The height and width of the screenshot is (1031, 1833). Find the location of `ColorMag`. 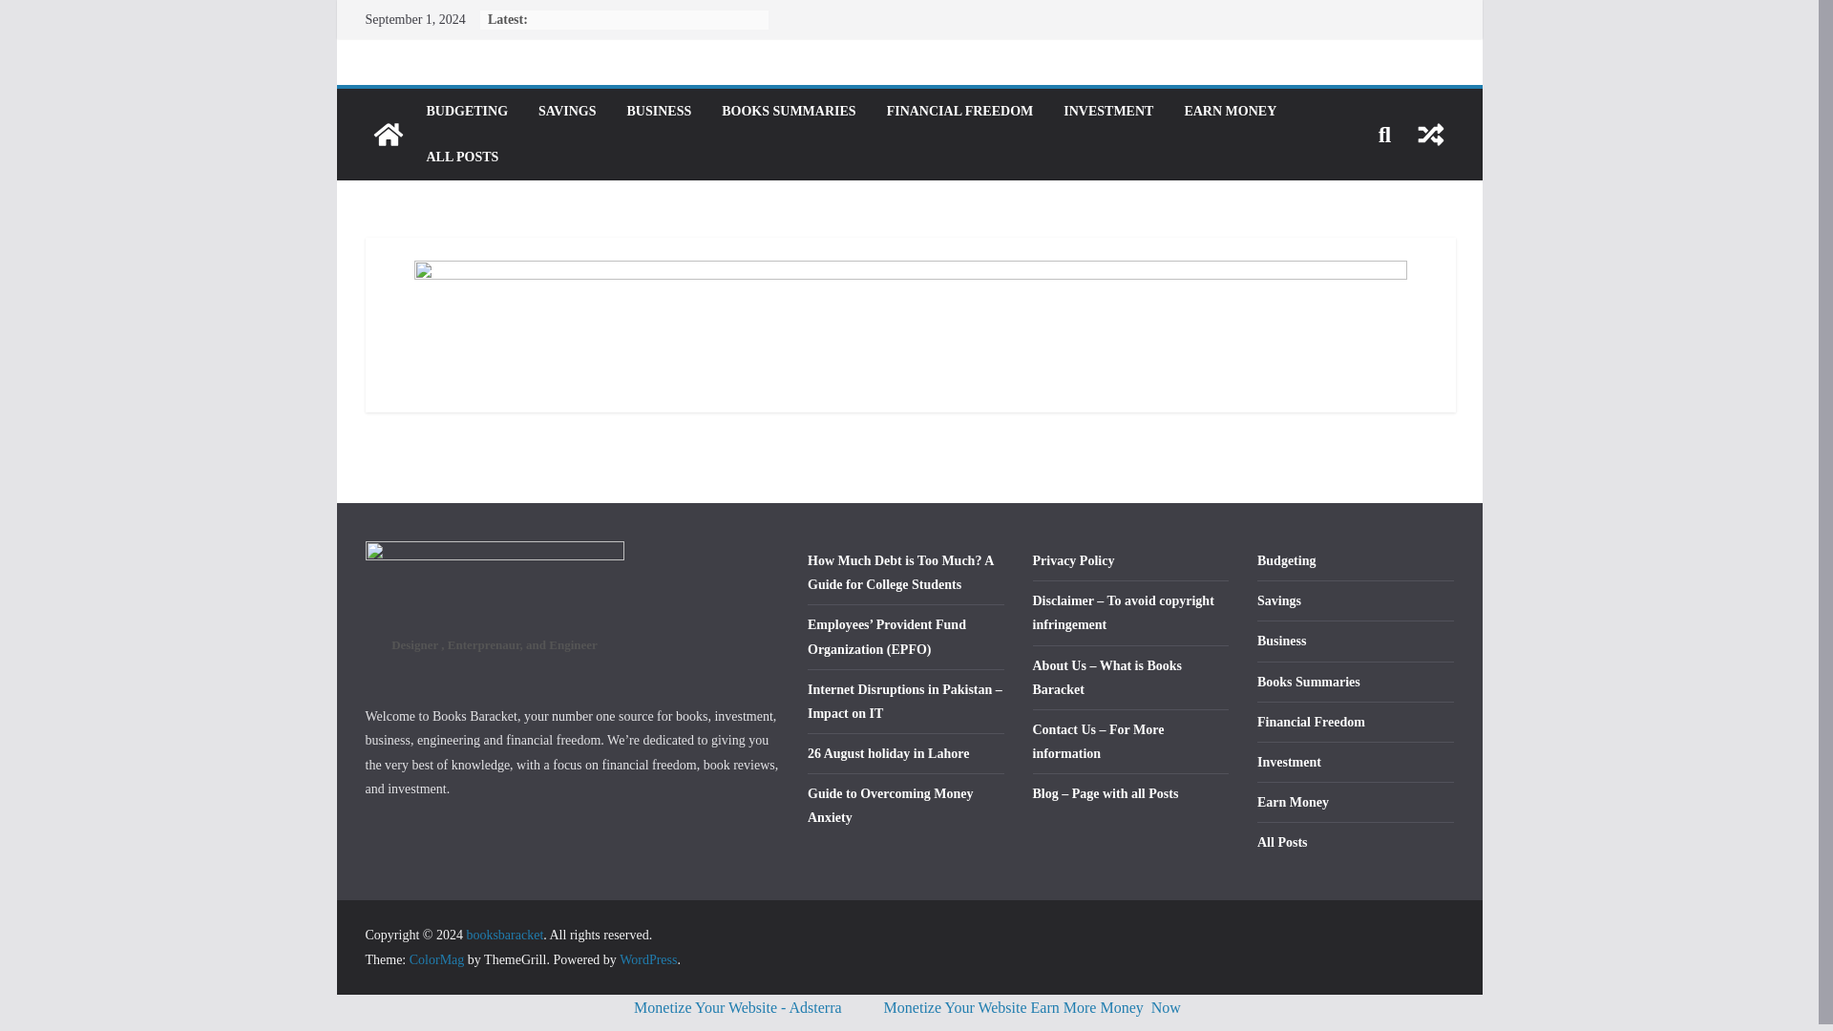

ColorMag is located at coordinates (437, 959).